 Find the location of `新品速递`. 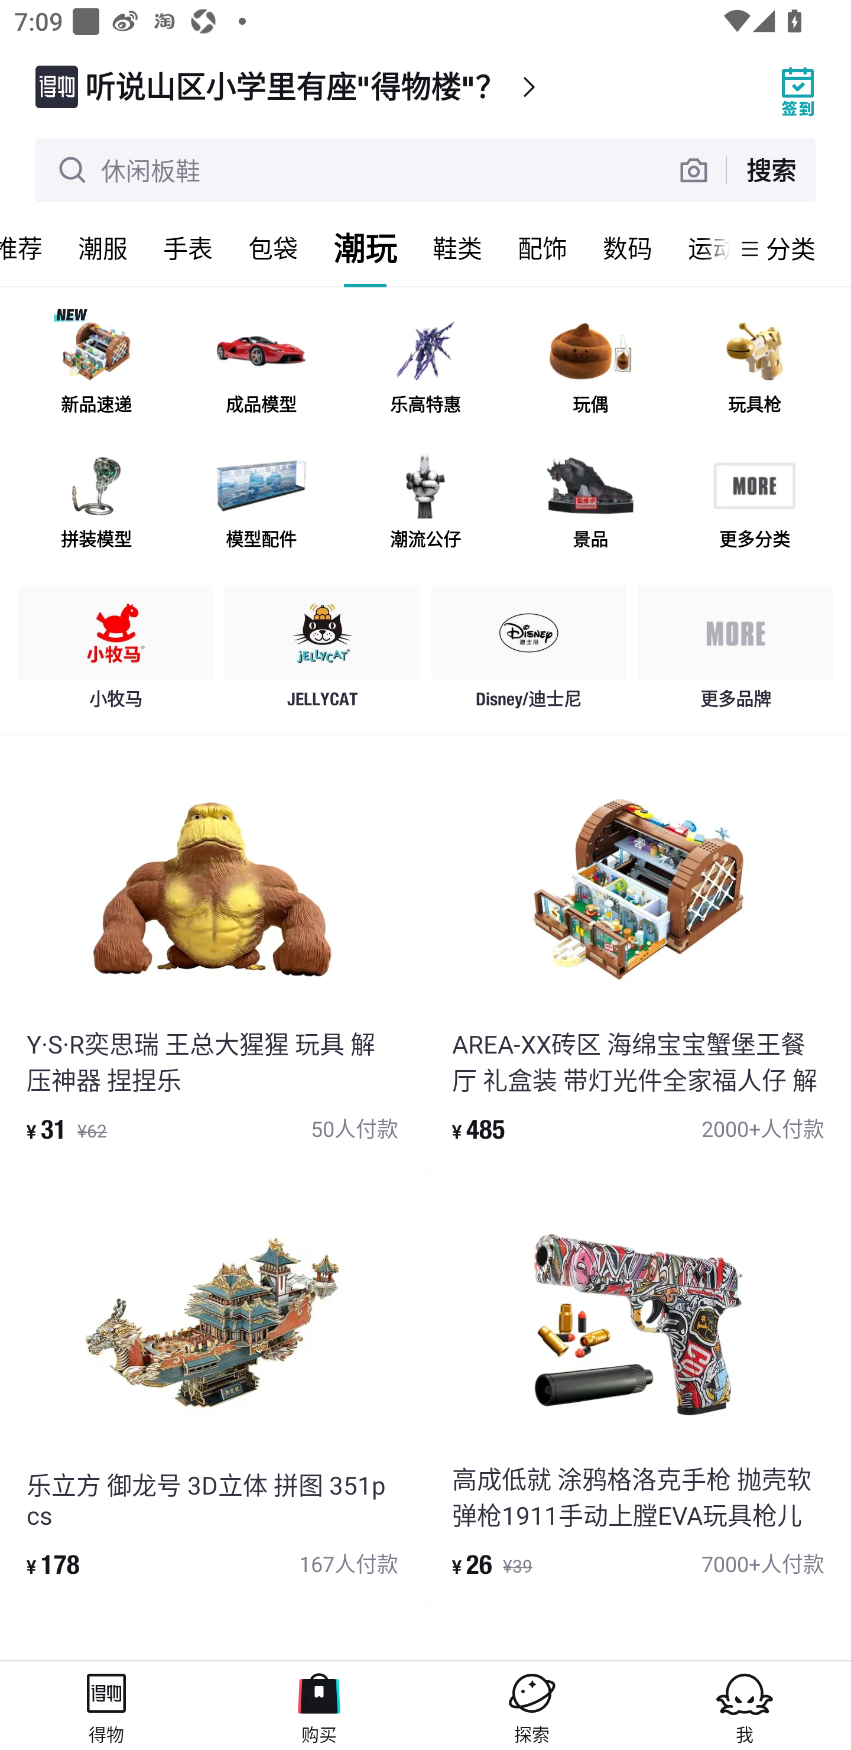

新品速递 is located at coordinates (96, 368).